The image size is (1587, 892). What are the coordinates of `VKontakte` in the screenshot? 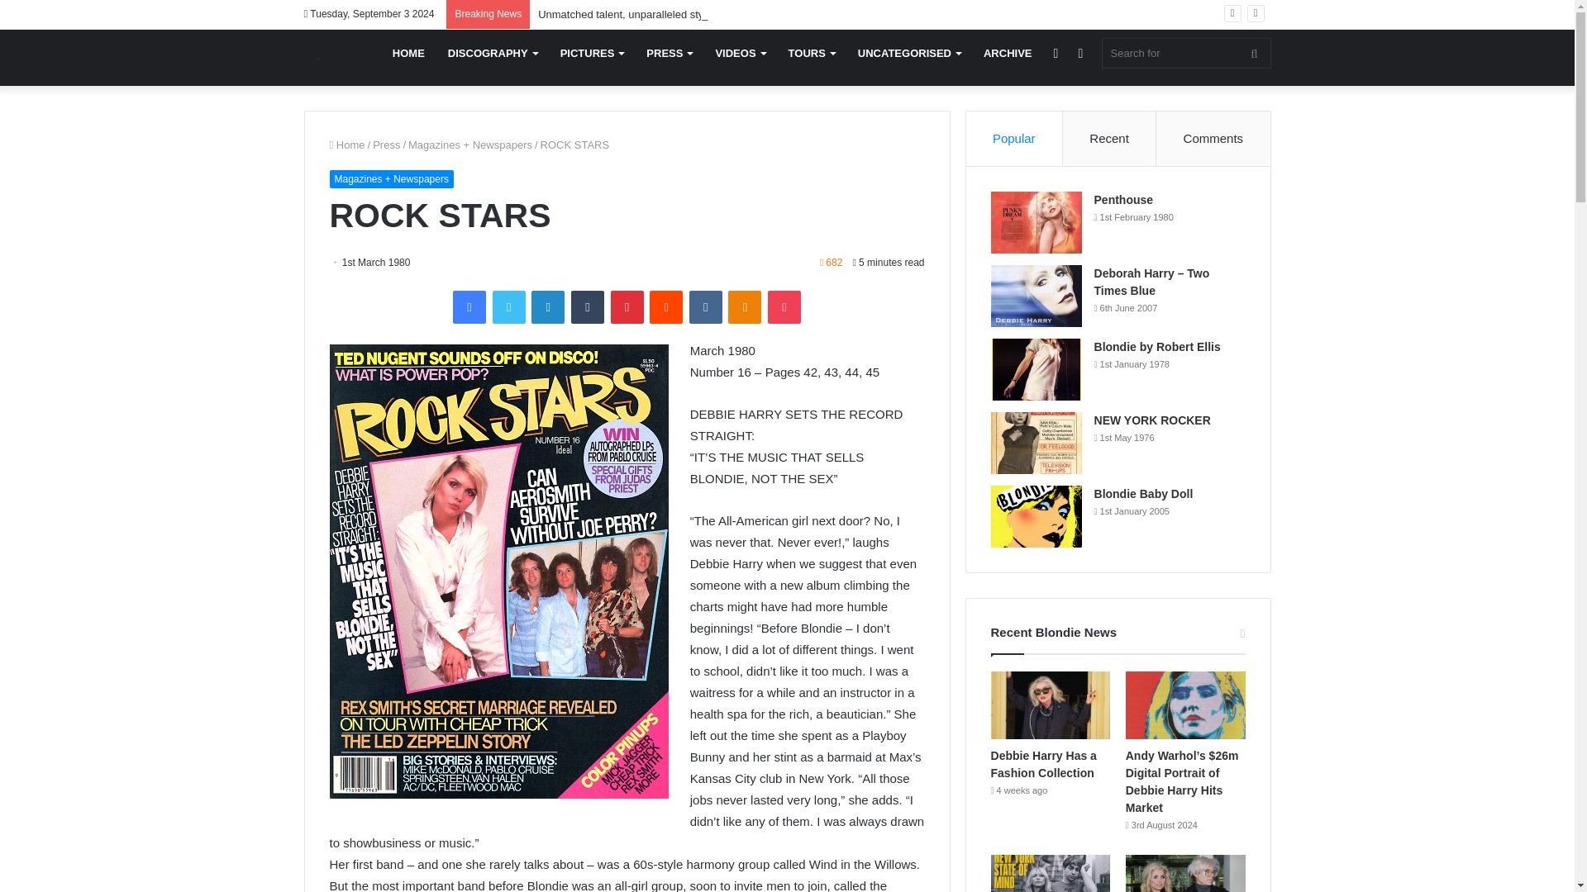 It's located at (705, 307).